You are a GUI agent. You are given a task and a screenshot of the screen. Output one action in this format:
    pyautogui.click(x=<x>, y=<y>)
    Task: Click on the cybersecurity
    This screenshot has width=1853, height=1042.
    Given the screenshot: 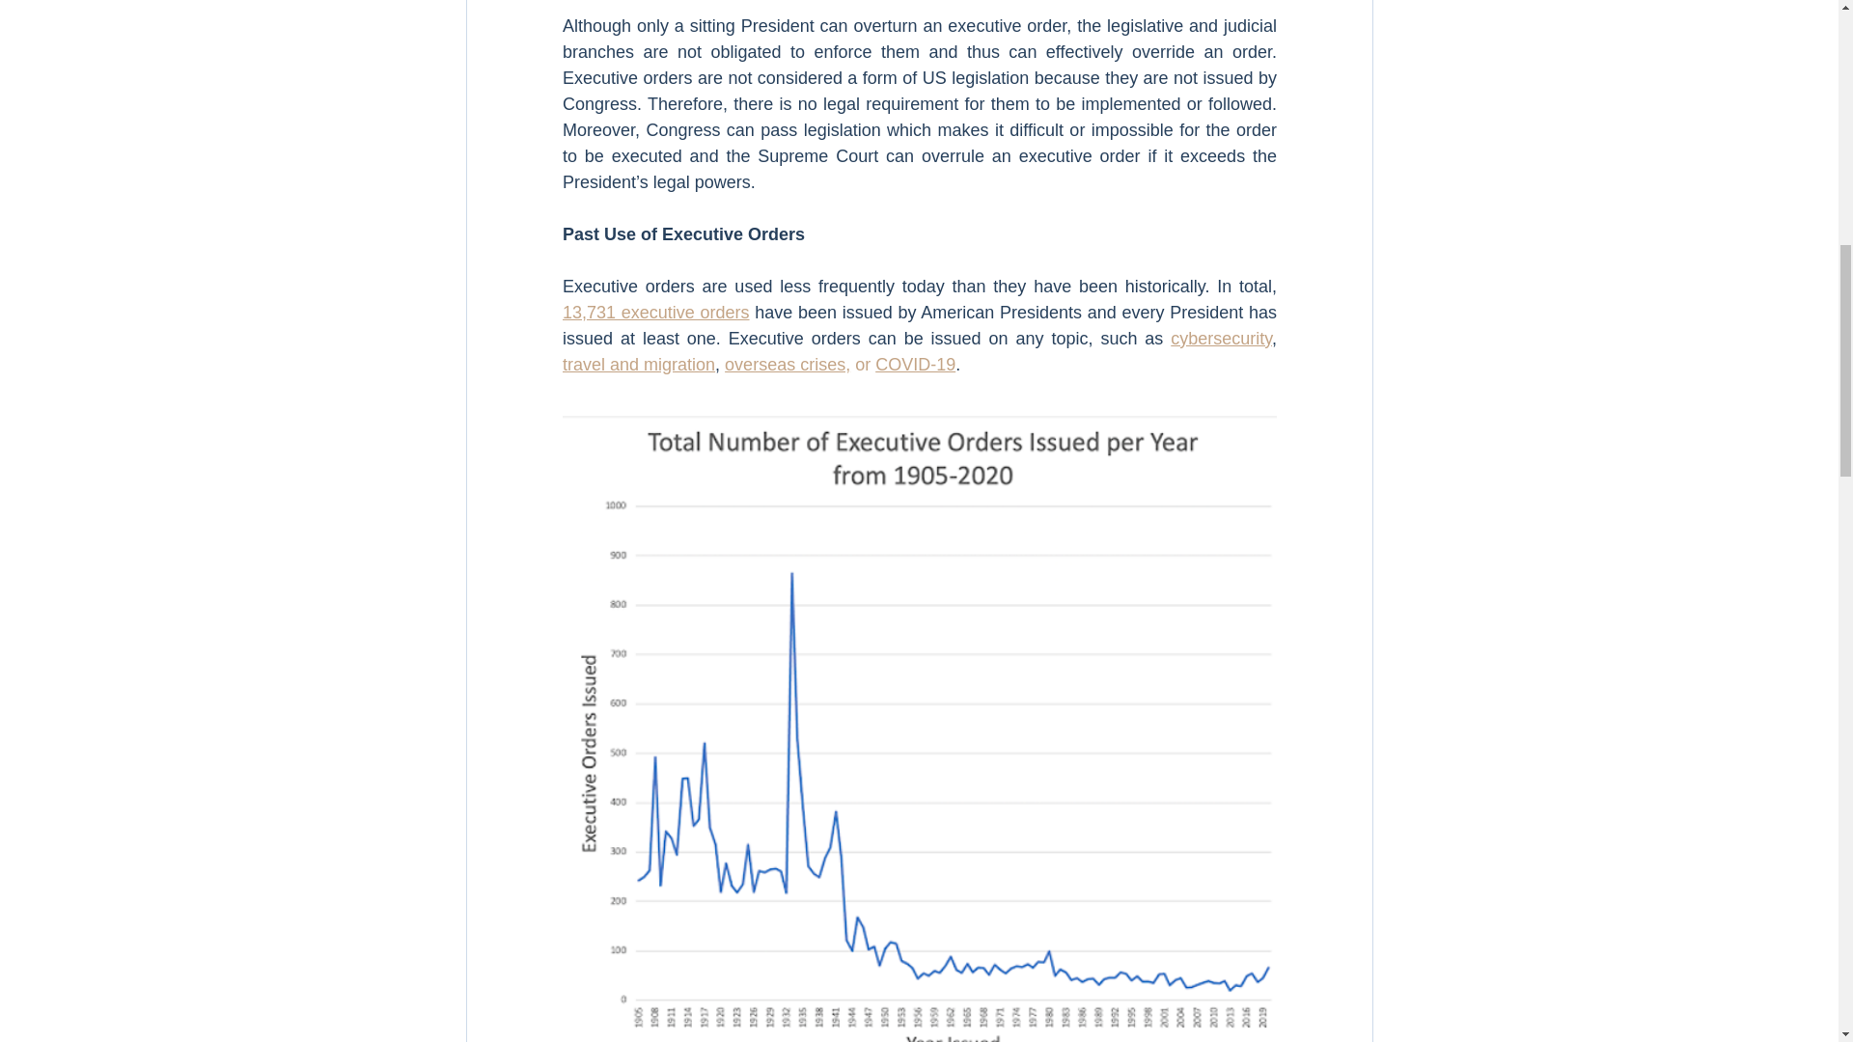 What is the action you would take?
    pyautogui.click(x=1221, y=338)
    